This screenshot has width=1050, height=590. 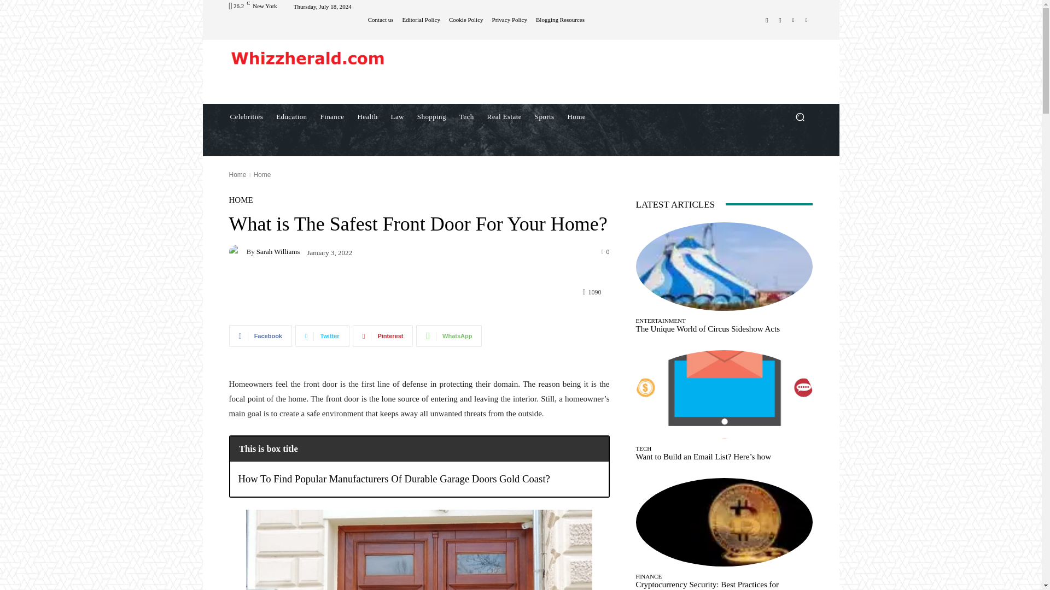 What do you see at coordinates (397, 117) in the screenshot?
I see `Law` at bounding box center [397, 117].